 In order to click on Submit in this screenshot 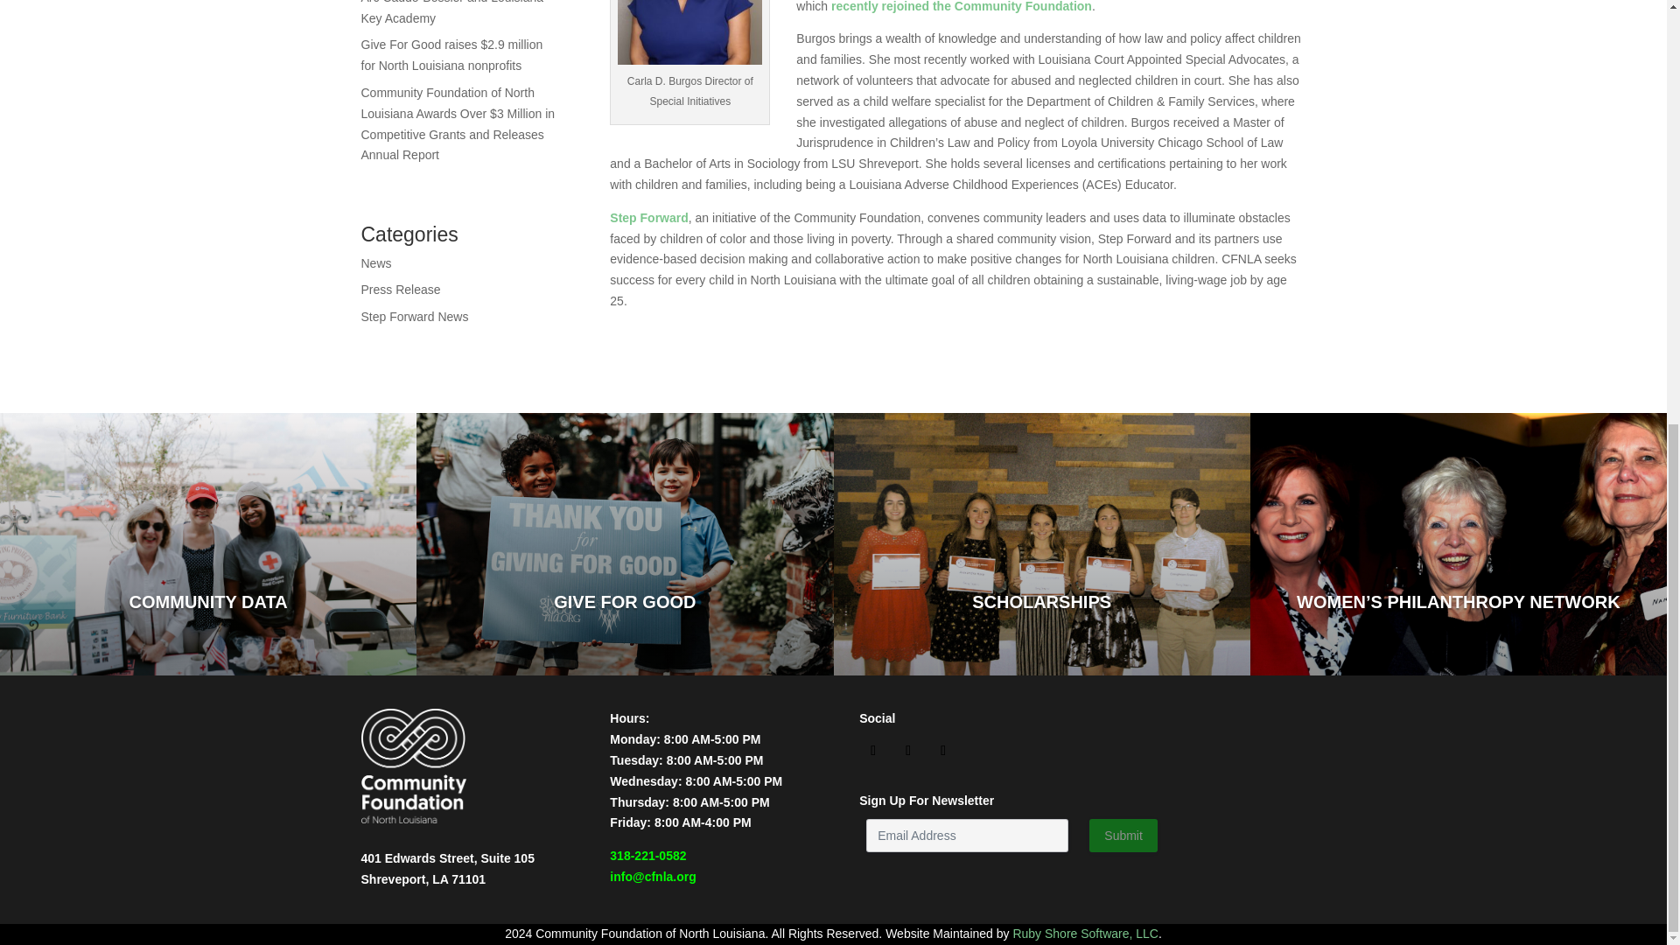, I will do `click(1123, 836)`.